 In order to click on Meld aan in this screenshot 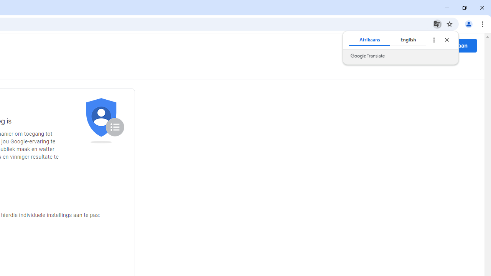, I will do `click(455, 45)`.